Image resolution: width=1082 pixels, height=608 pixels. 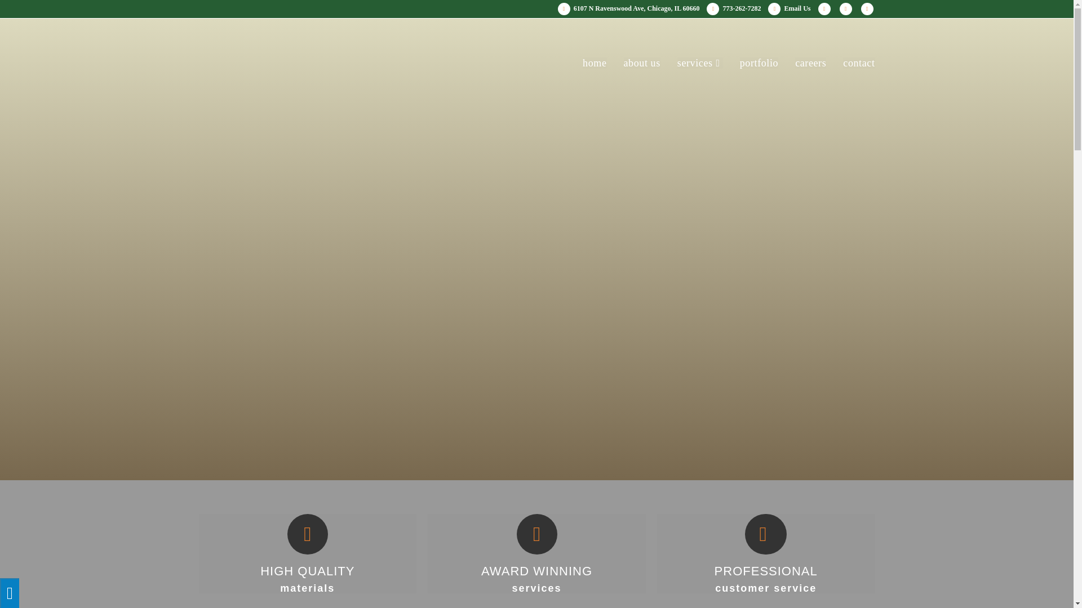 What do you see at coordinates (787, 8) in the screenshot?
I see `Email Us` at bounding box center [787, 8].